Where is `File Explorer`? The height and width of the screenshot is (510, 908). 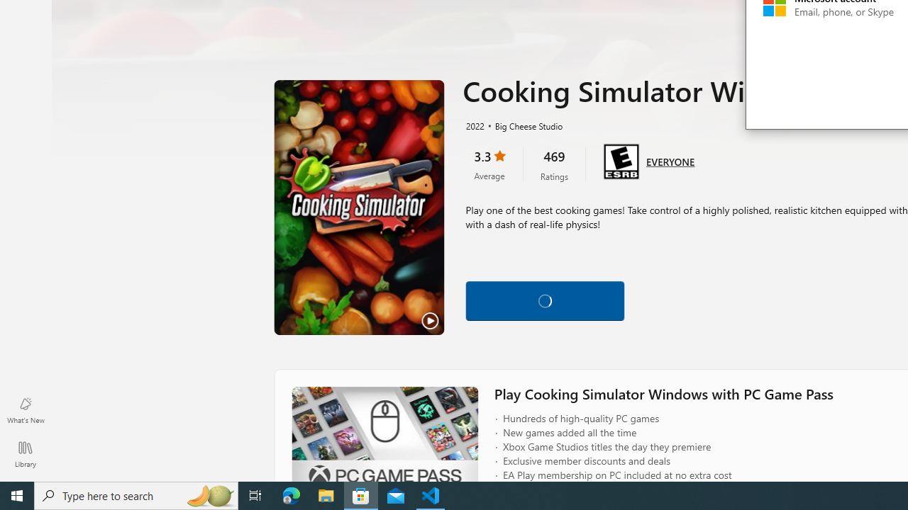
File Explorer is located at coordinates (326, 496).